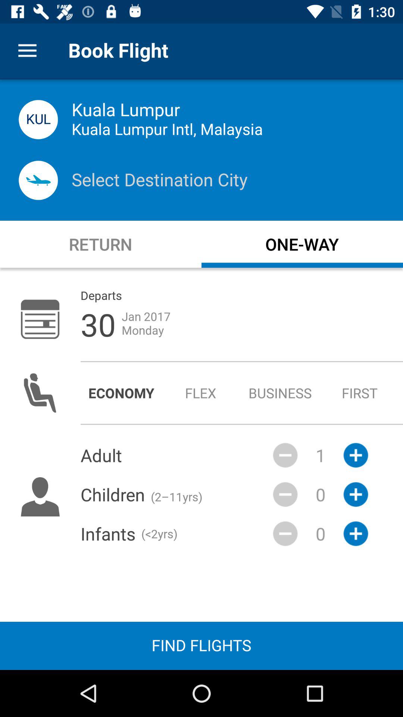 This screenshot has height=717, width=403. What do you see at coordinates (201, 393) in the screenshot?
I see `turn off item next to the business icon` at bounding box center [201, 393].